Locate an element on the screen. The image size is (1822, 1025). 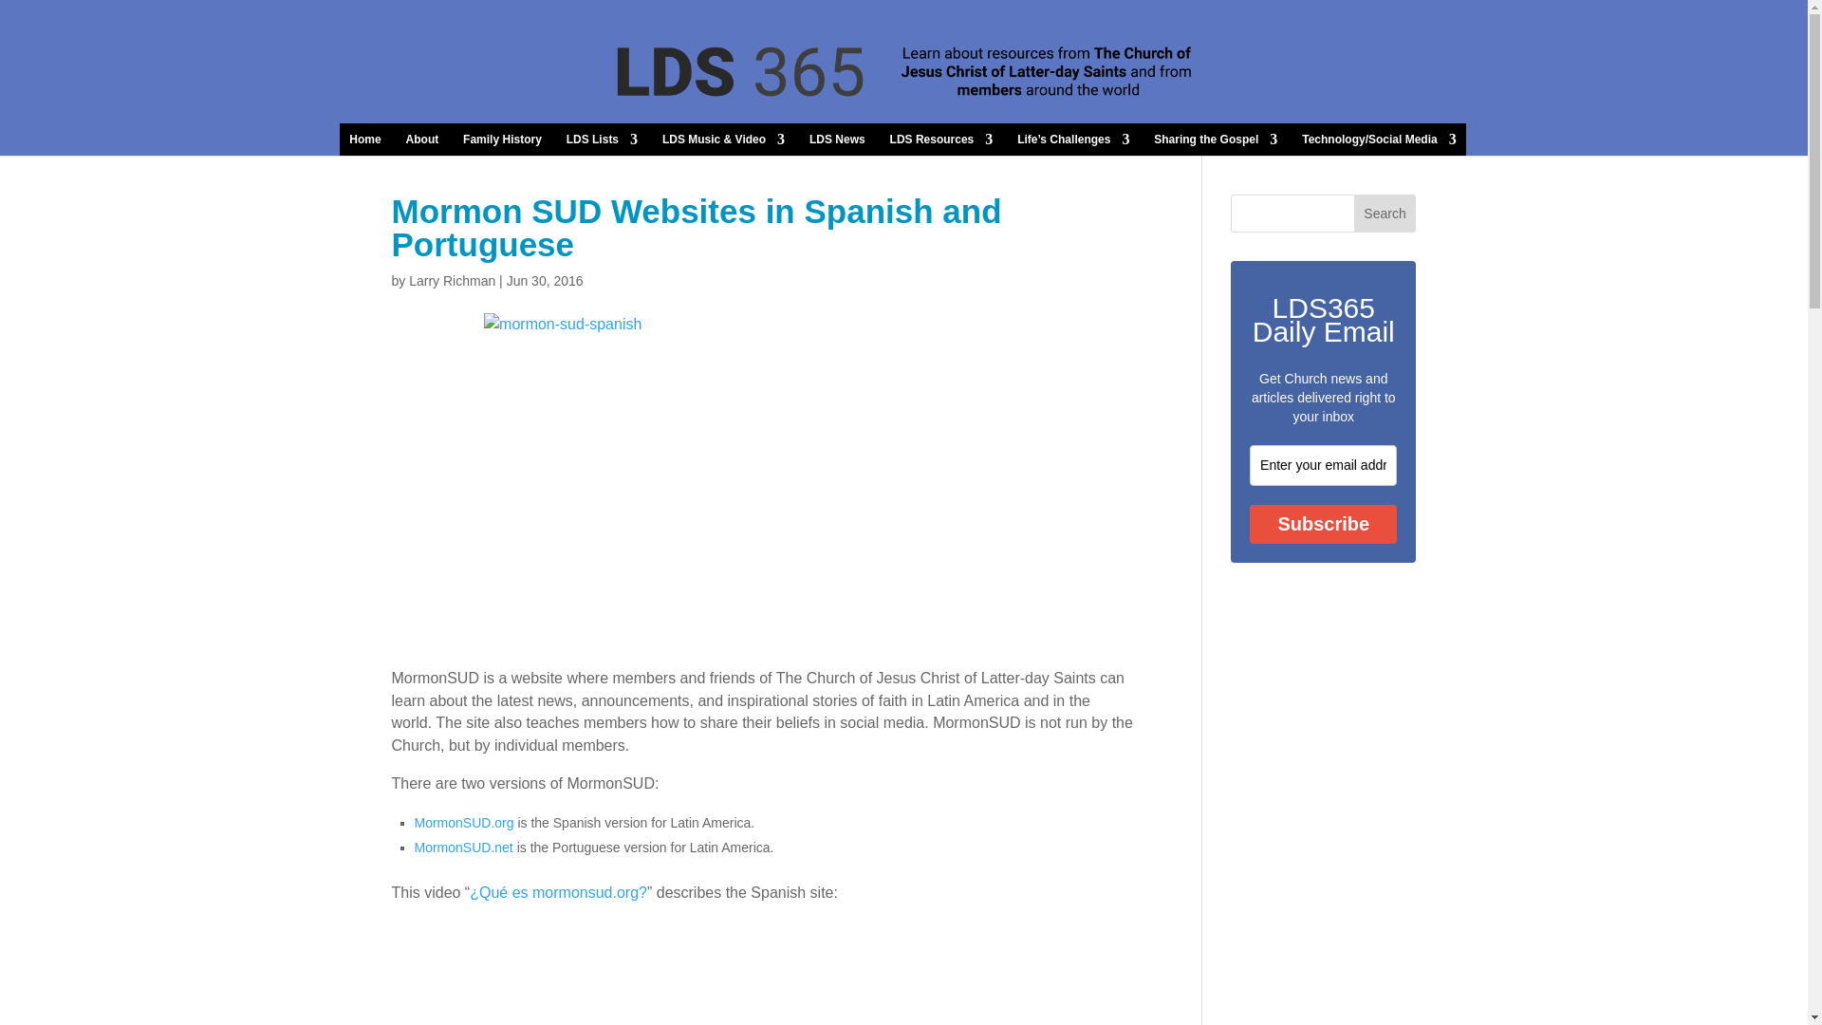
About is located at coordinates (422, 140).